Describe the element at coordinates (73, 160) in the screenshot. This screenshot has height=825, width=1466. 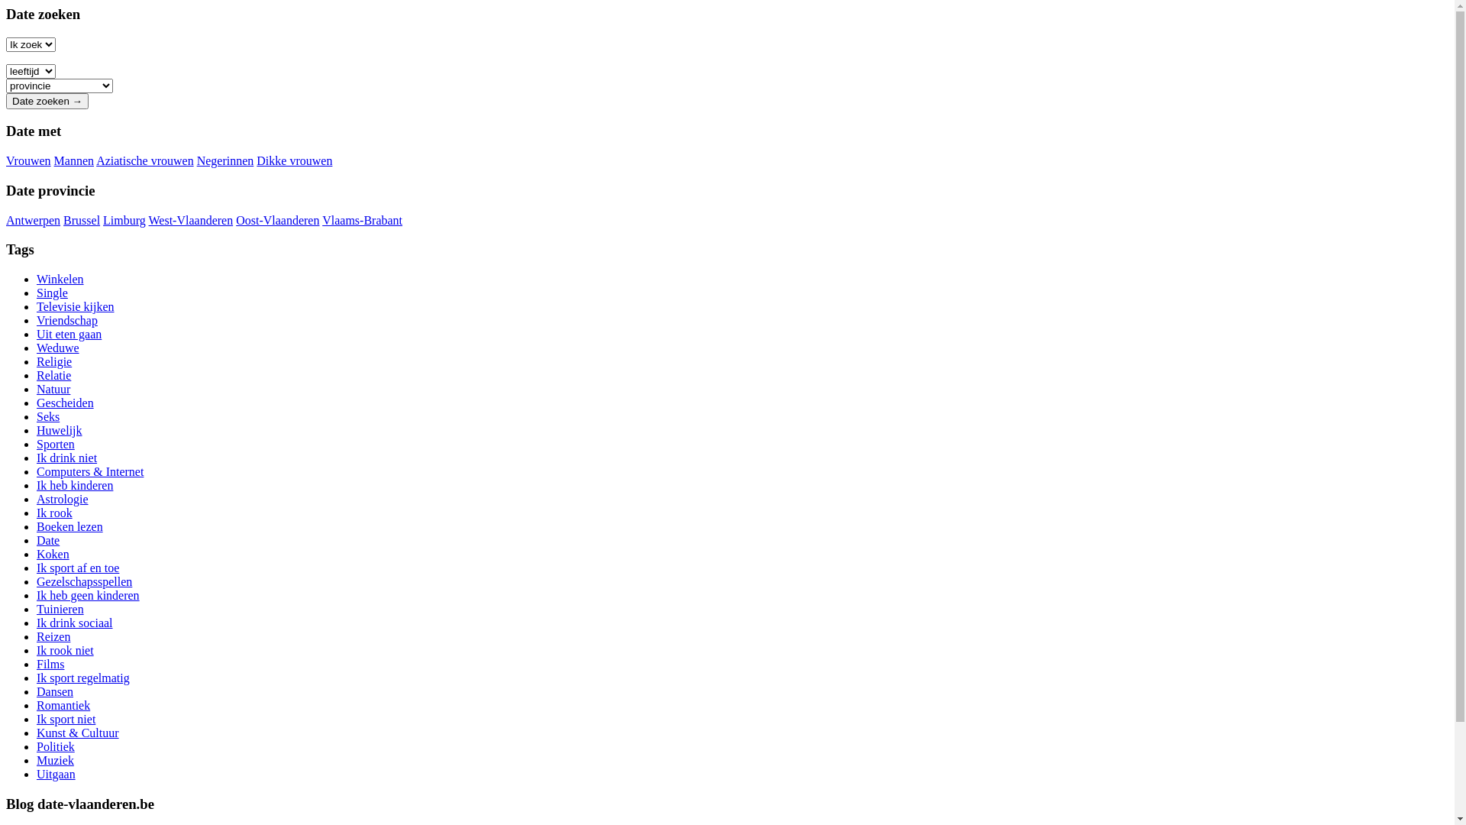
I see `Mannen` at that location.